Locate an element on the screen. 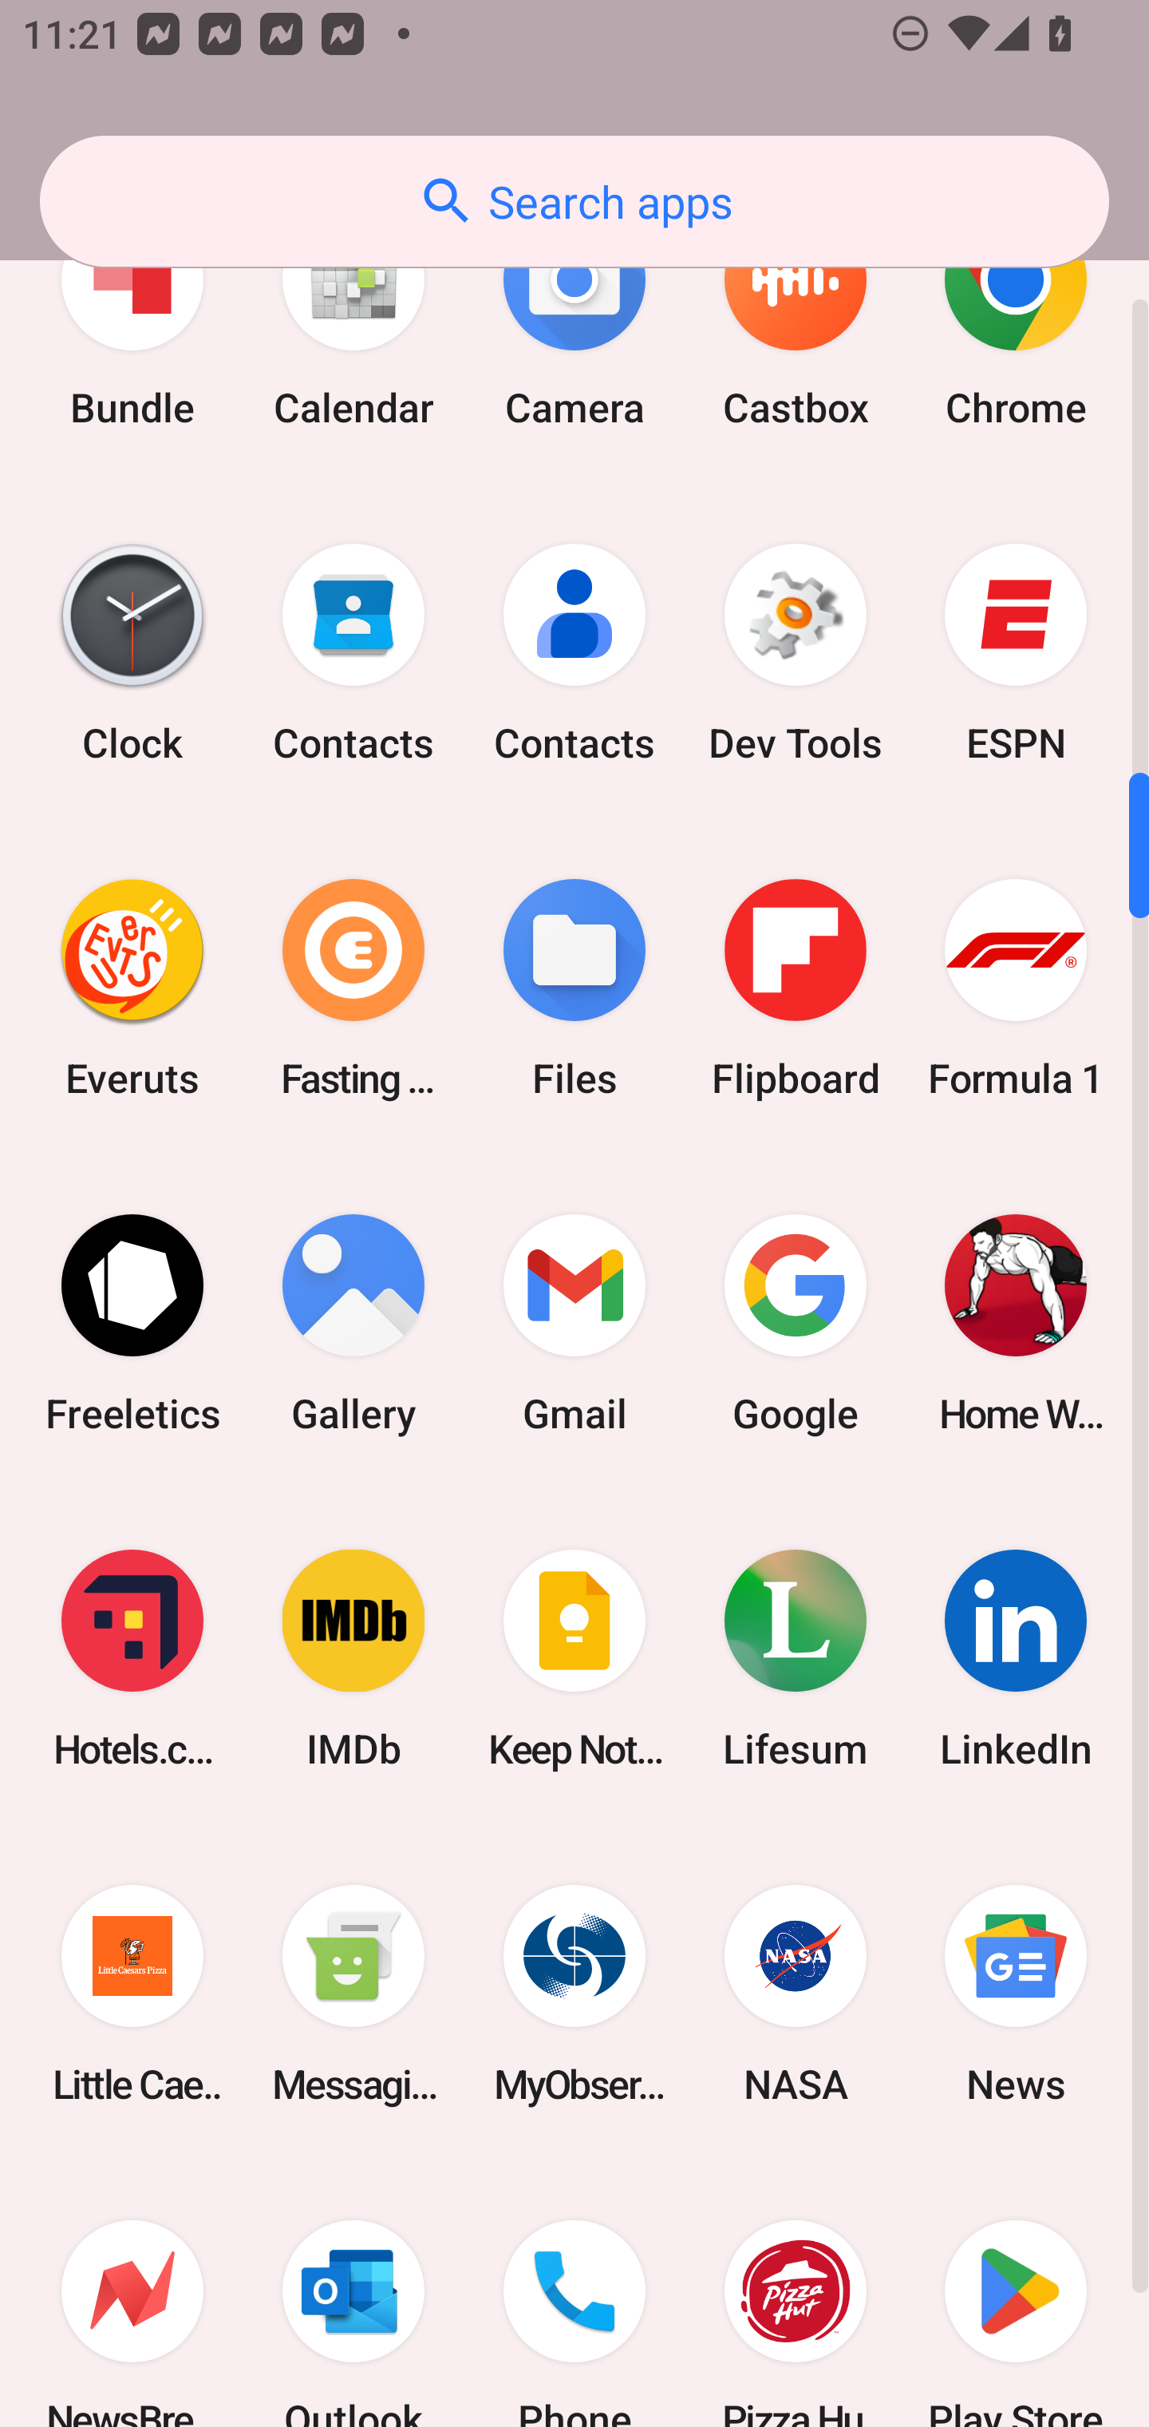  Fasting Coach is located at coordinates (353, 988).